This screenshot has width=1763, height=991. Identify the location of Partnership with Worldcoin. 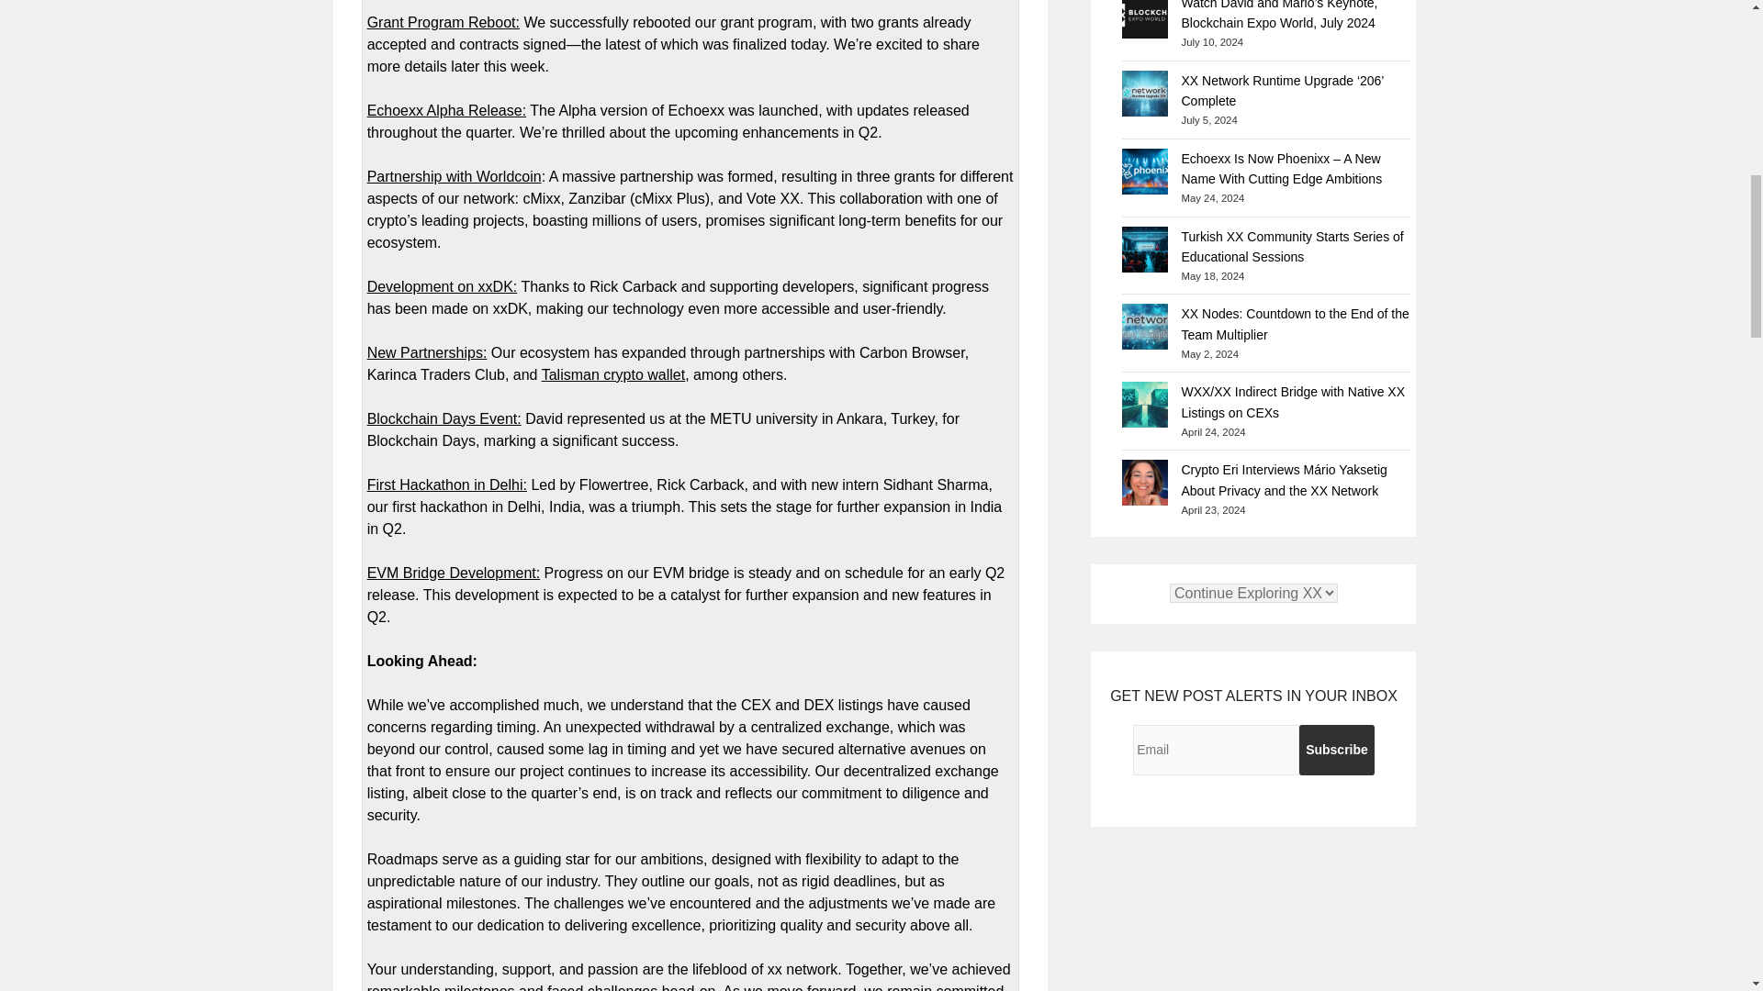
(454, 176).